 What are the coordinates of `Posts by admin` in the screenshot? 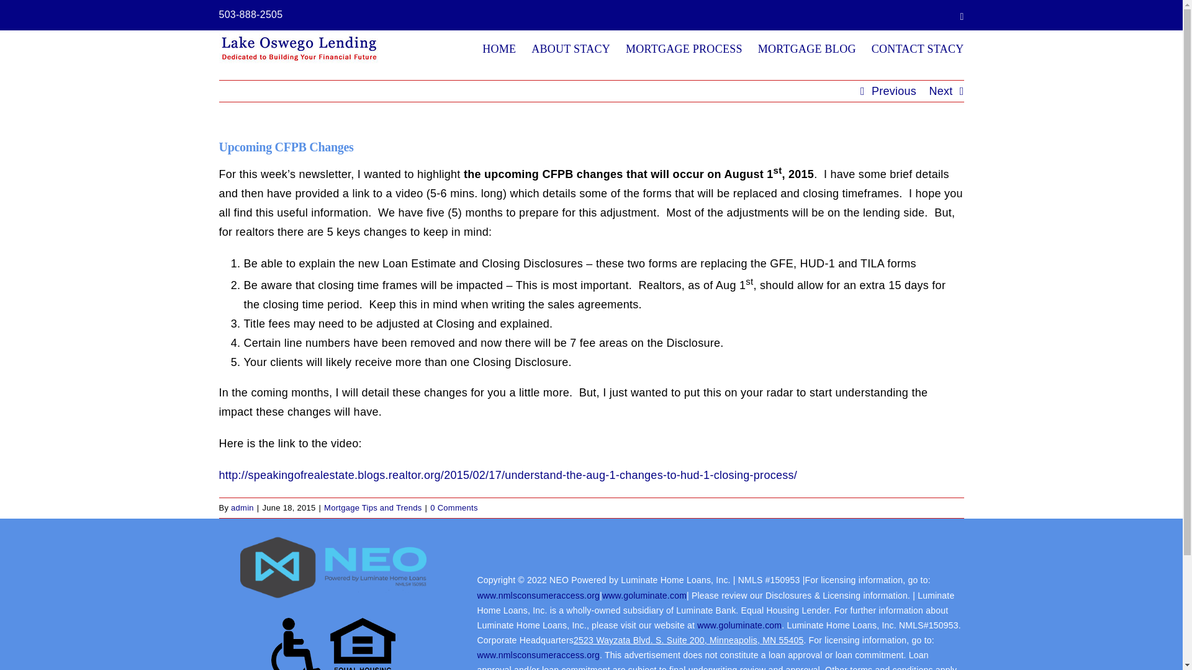 It's located at (242, 507).